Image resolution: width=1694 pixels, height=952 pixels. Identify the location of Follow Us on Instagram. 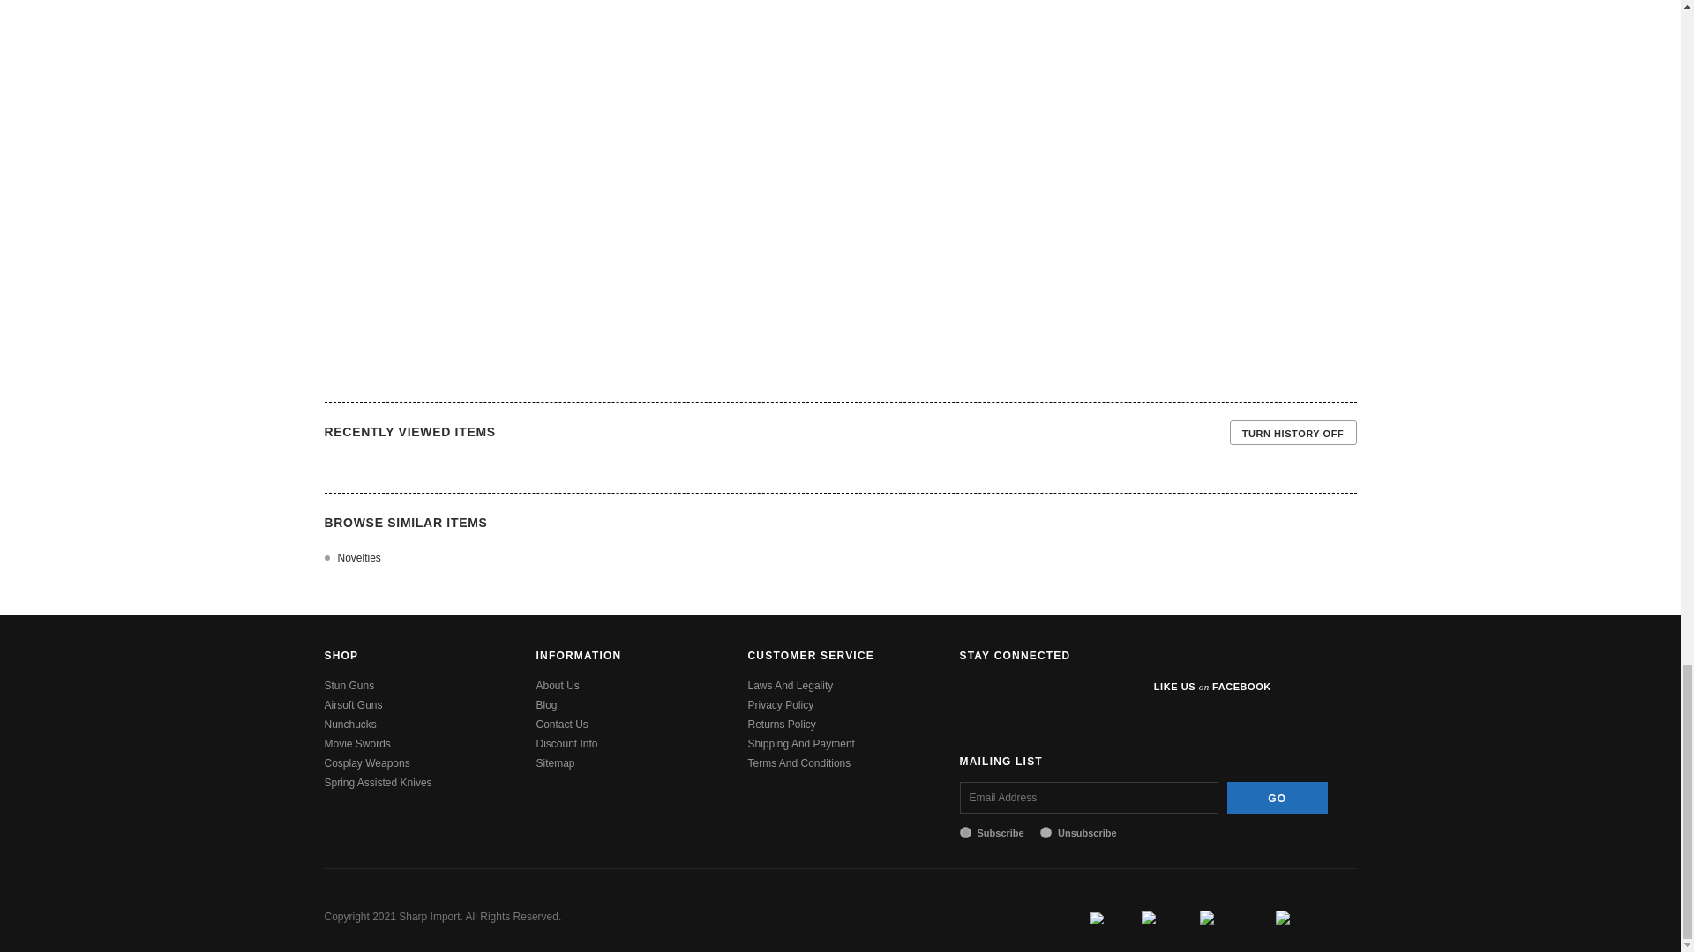
(1061, 693).